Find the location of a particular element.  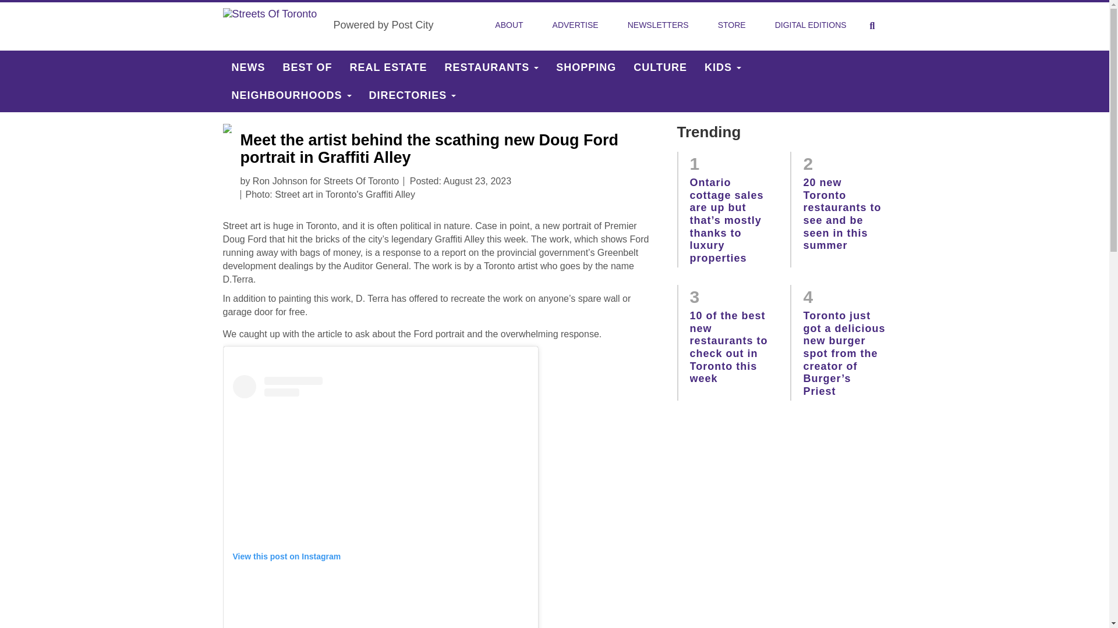

ABOUT is located at coordinates (508, 25).